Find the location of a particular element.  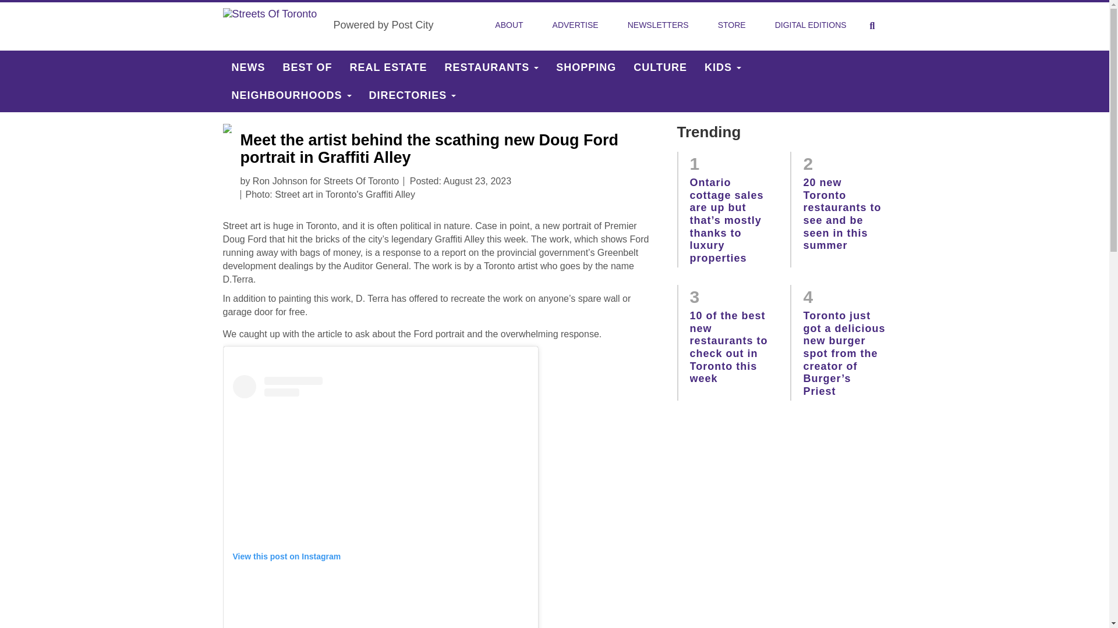

ABOUT is located at coordinates (508, 25).